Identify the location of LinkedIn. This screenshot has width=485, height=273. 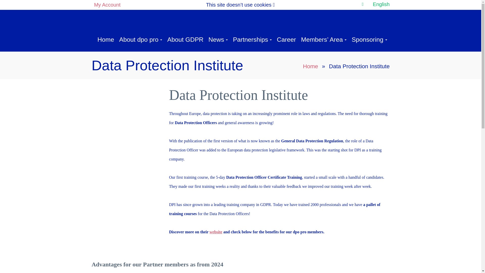
(363, 4).